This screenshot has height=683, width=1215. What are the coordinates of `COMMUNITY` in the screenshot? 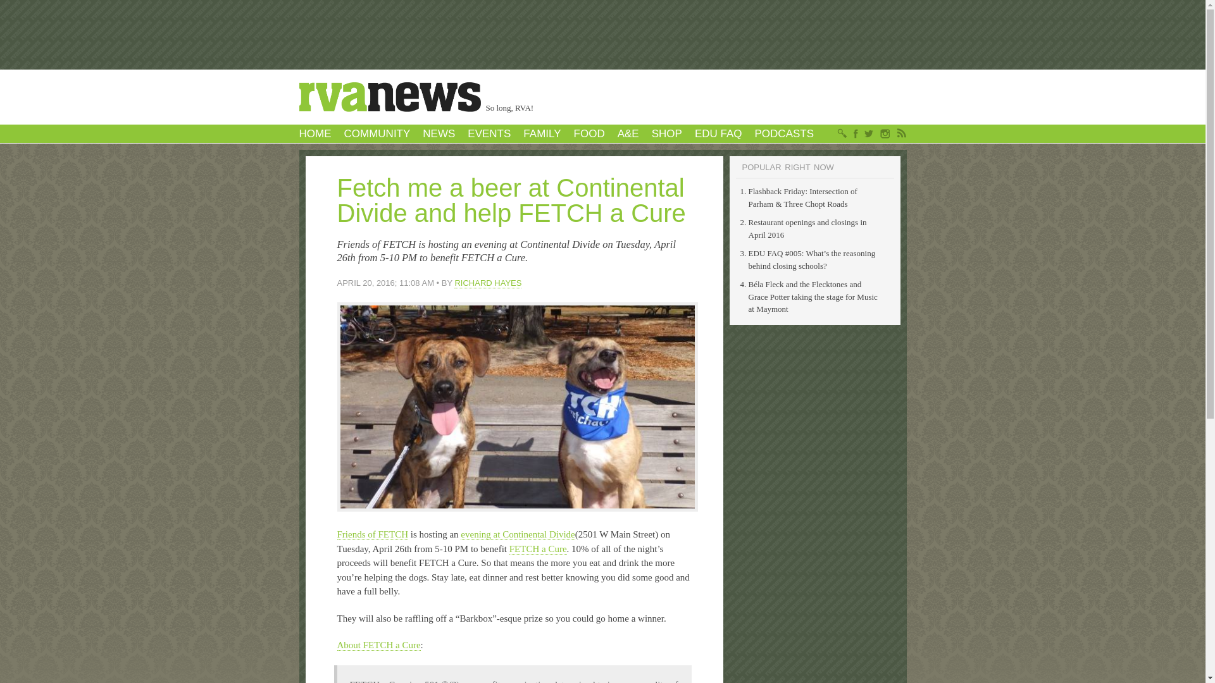 It's located at (377, 133).